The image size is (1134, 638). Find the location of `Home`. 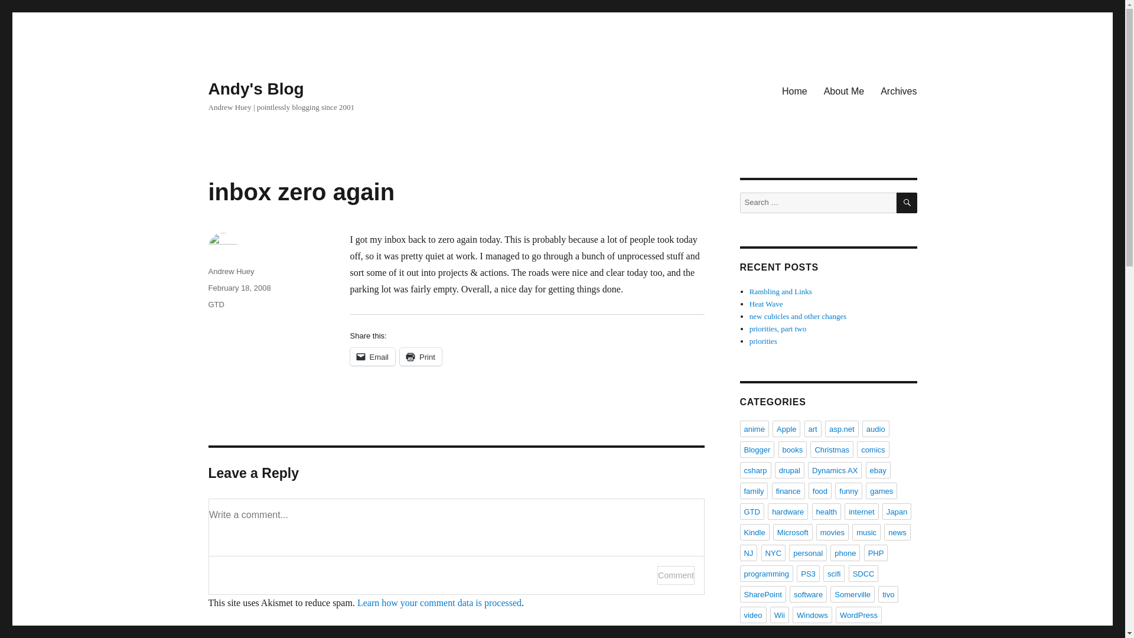

Home is located at coordinates (794, 90).